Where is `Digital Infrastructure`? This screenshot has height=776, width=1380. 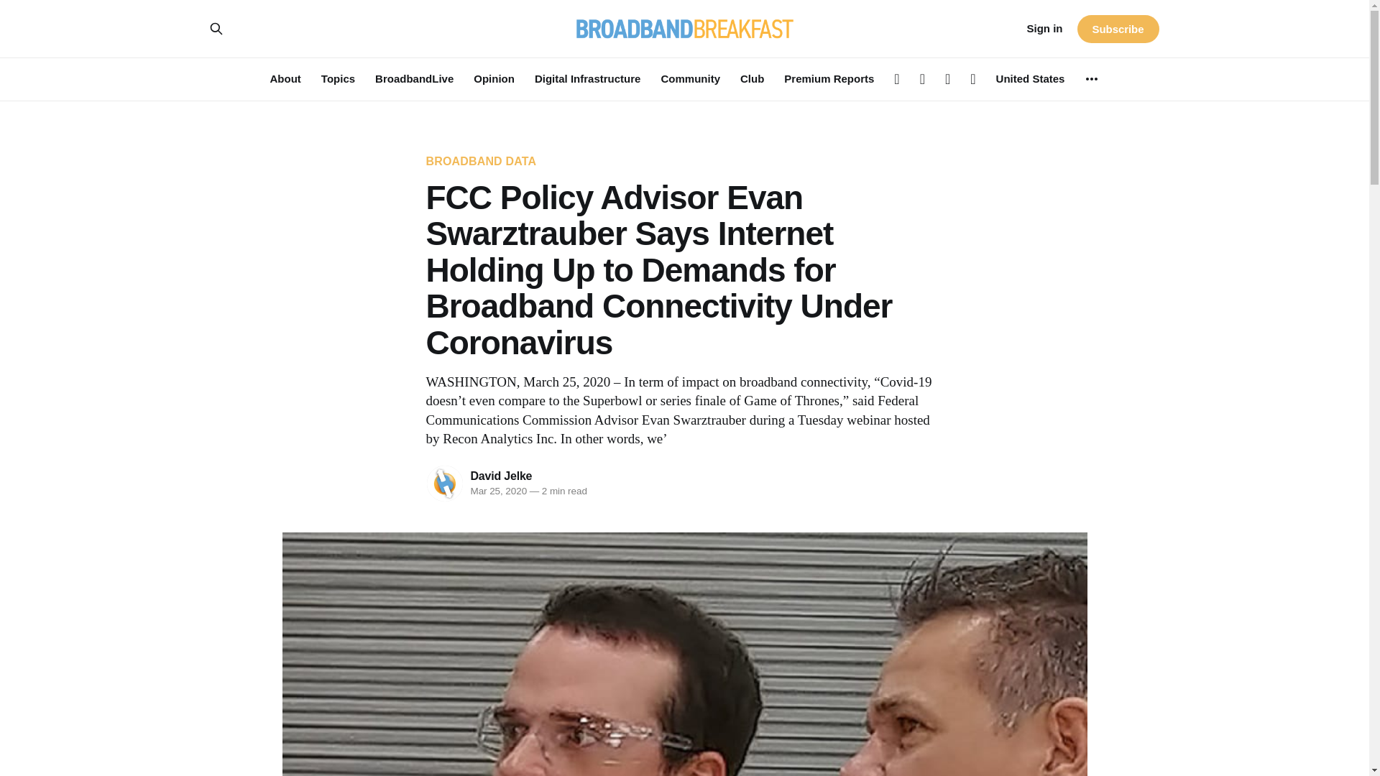
Digital Infrastructure is located at coordinates (588, 78).